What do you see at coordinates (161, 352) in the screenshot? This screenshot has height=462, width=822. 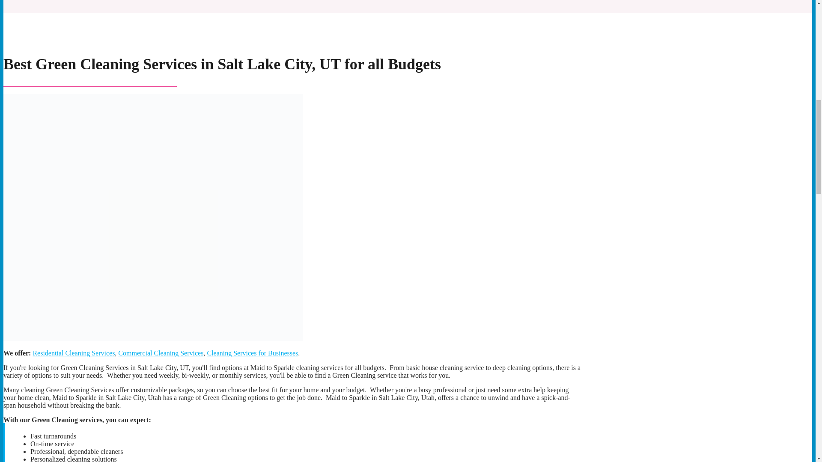 I see `Commercial Cleaning Services` at bounding box center [161, 352].